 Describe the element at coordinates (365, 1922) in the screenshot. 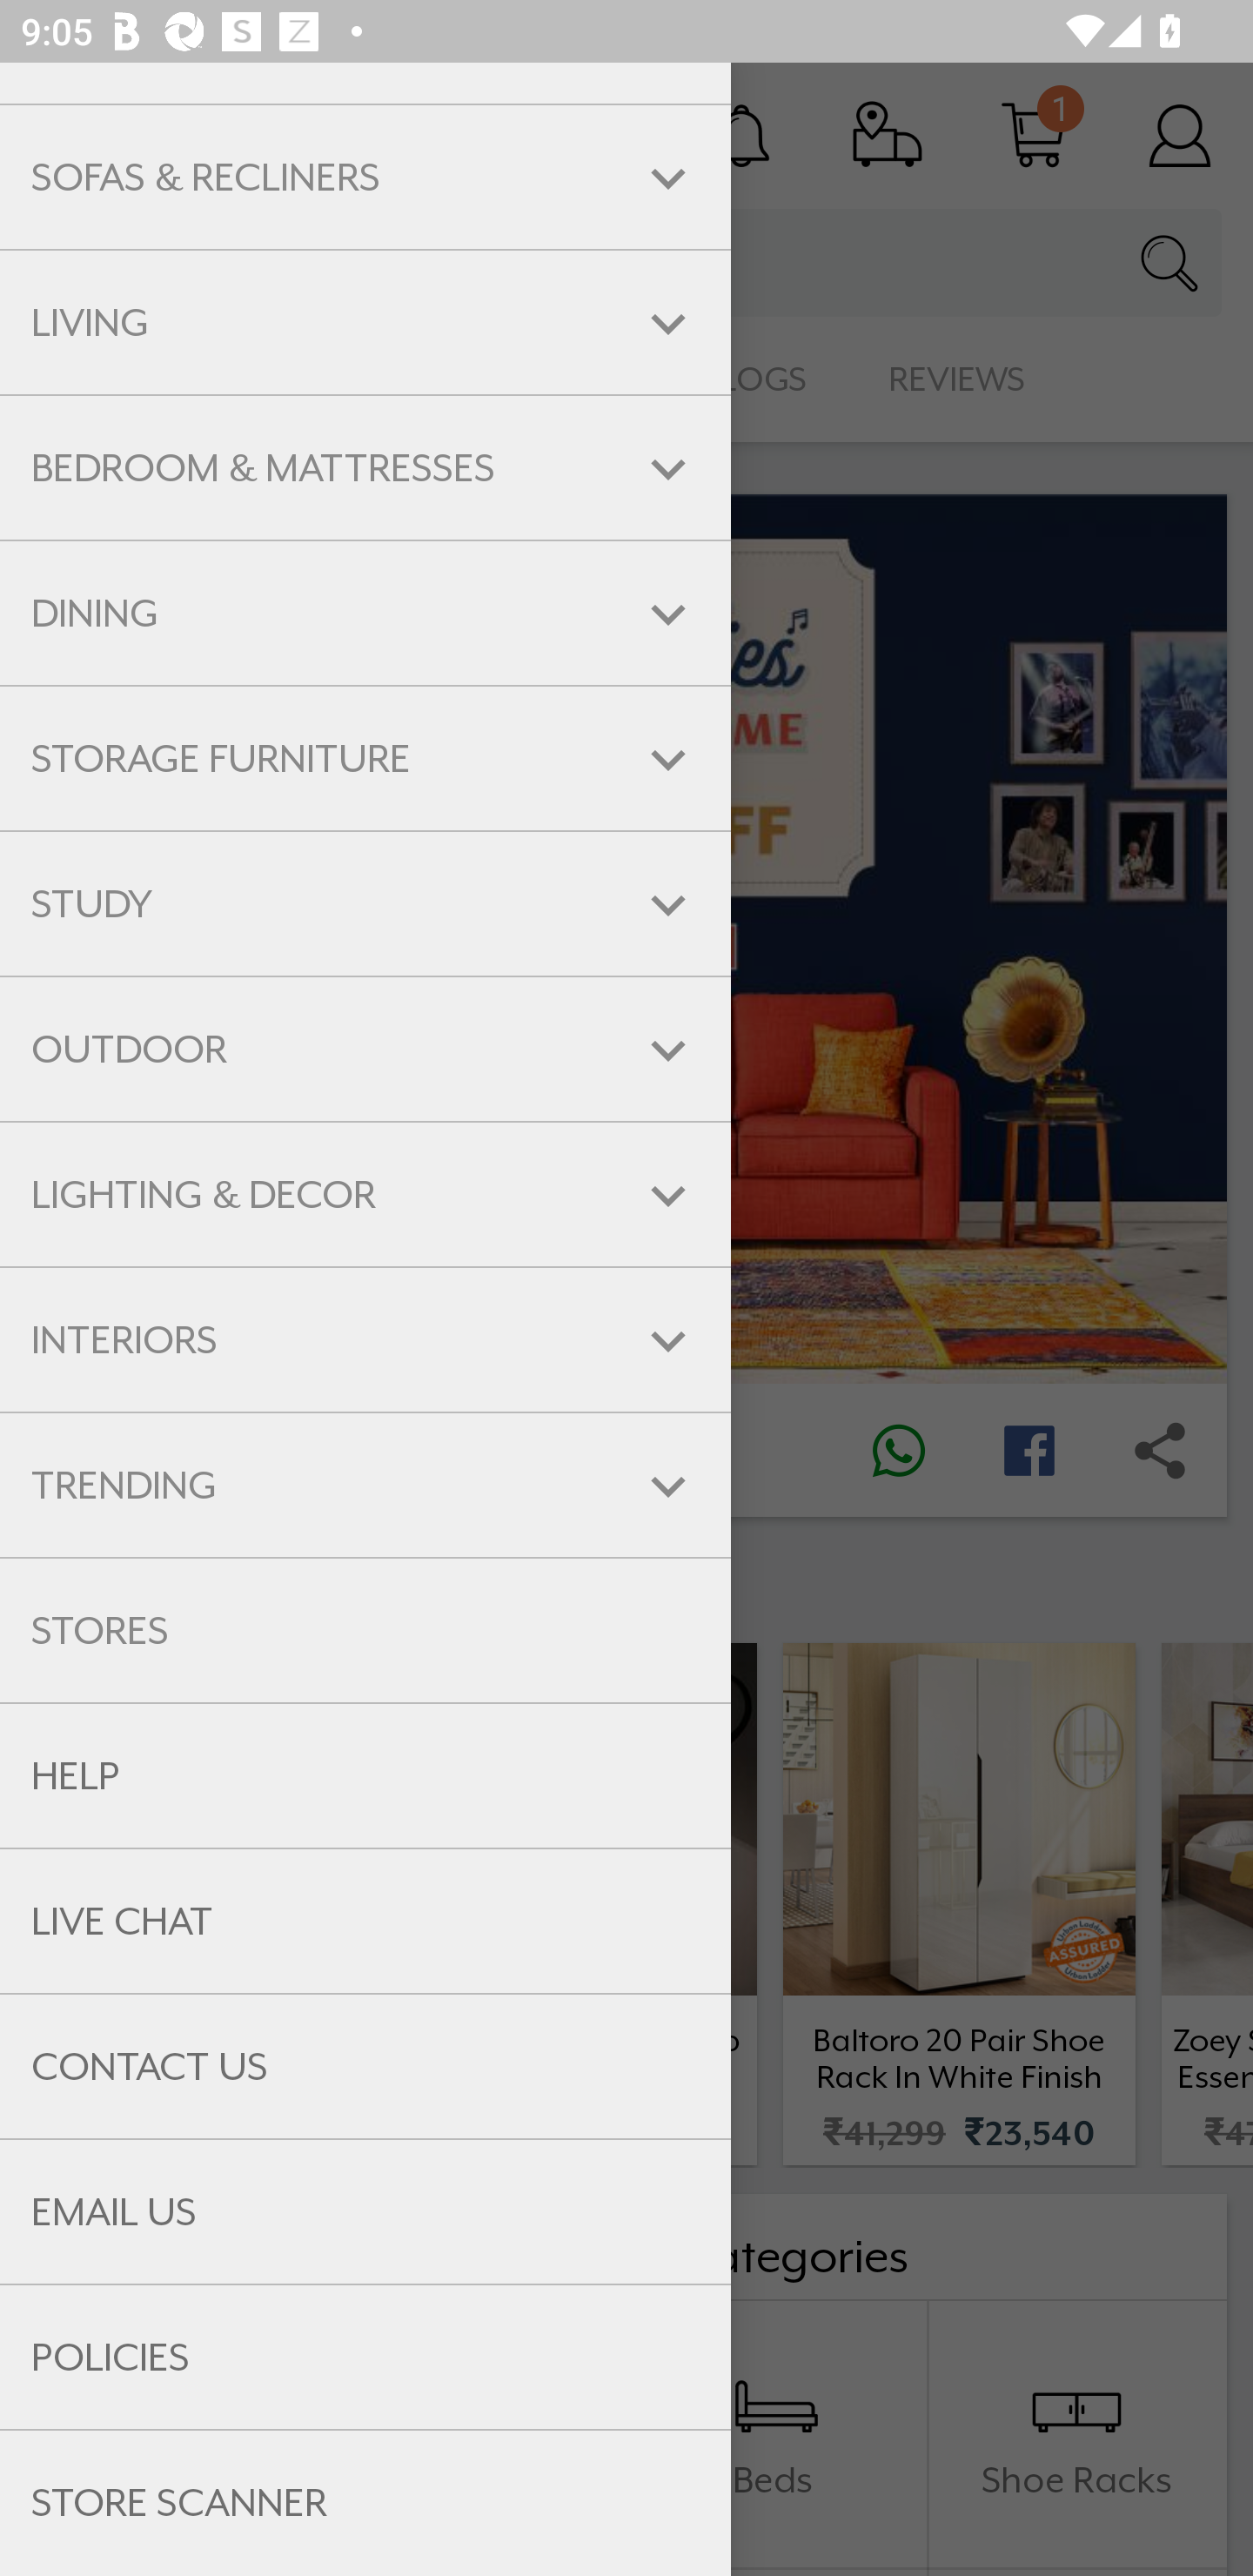

I see `LIVE CHAT` at that location.